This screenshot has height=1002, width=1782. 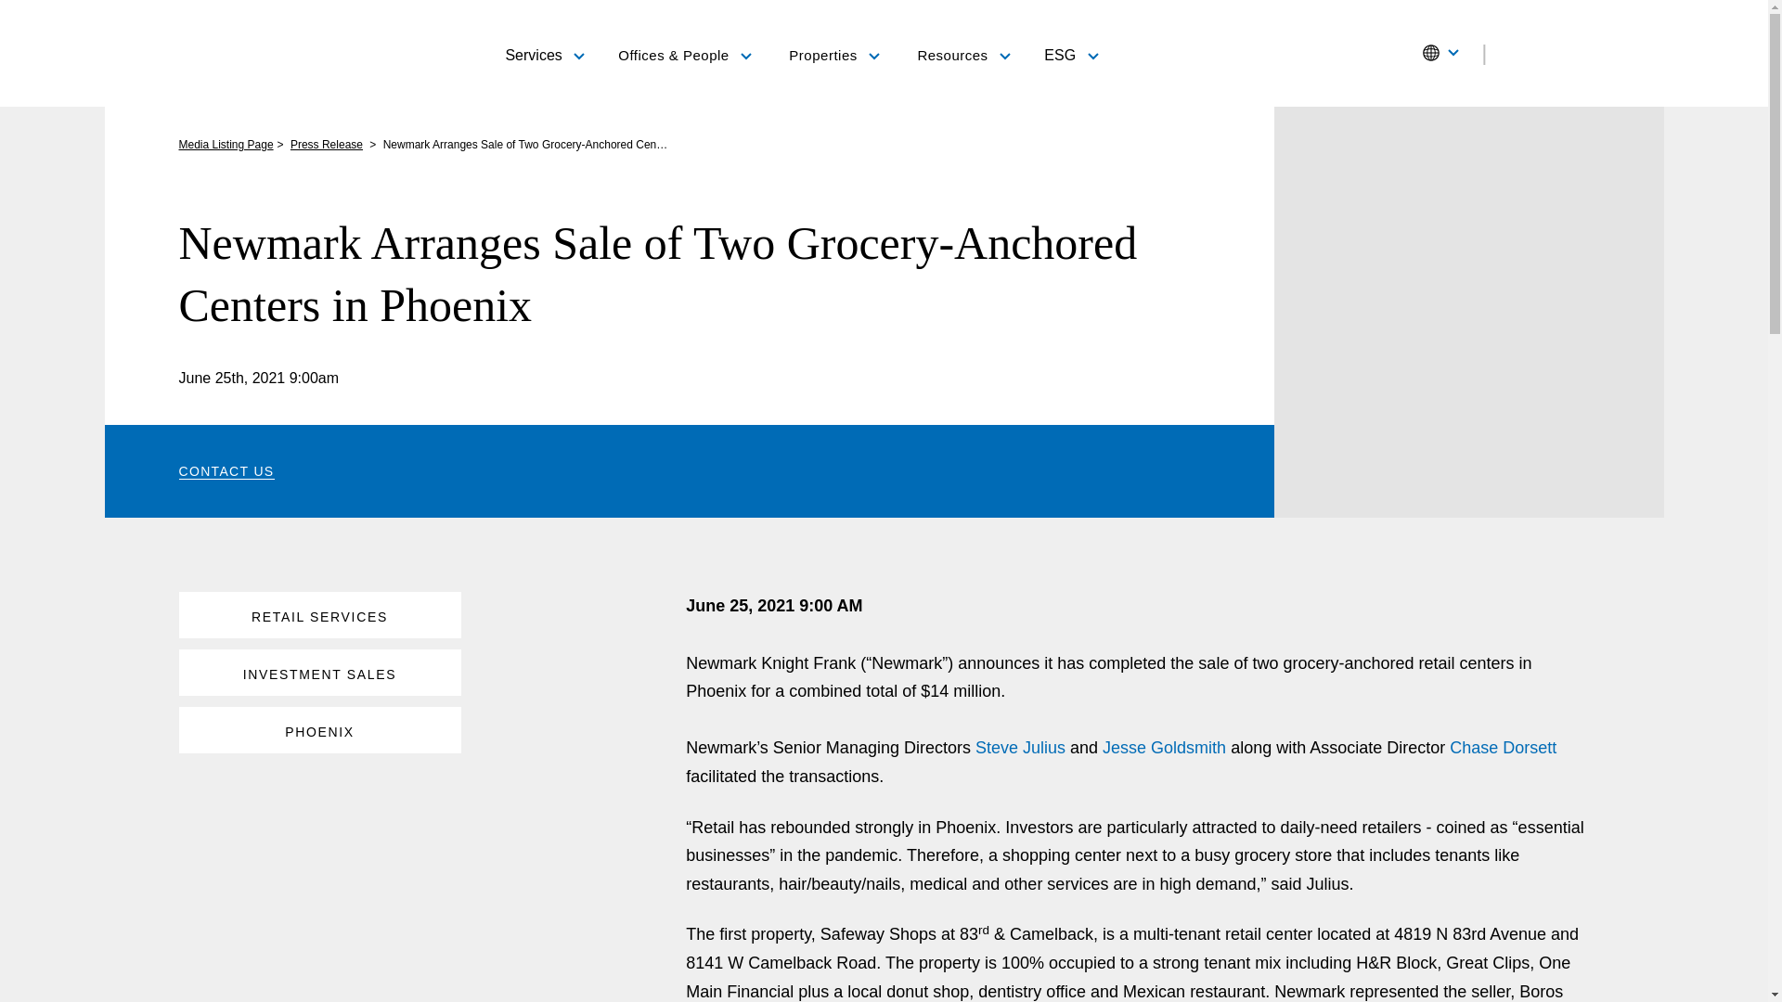 I want to click on Properties, so click(x=834, y=56).